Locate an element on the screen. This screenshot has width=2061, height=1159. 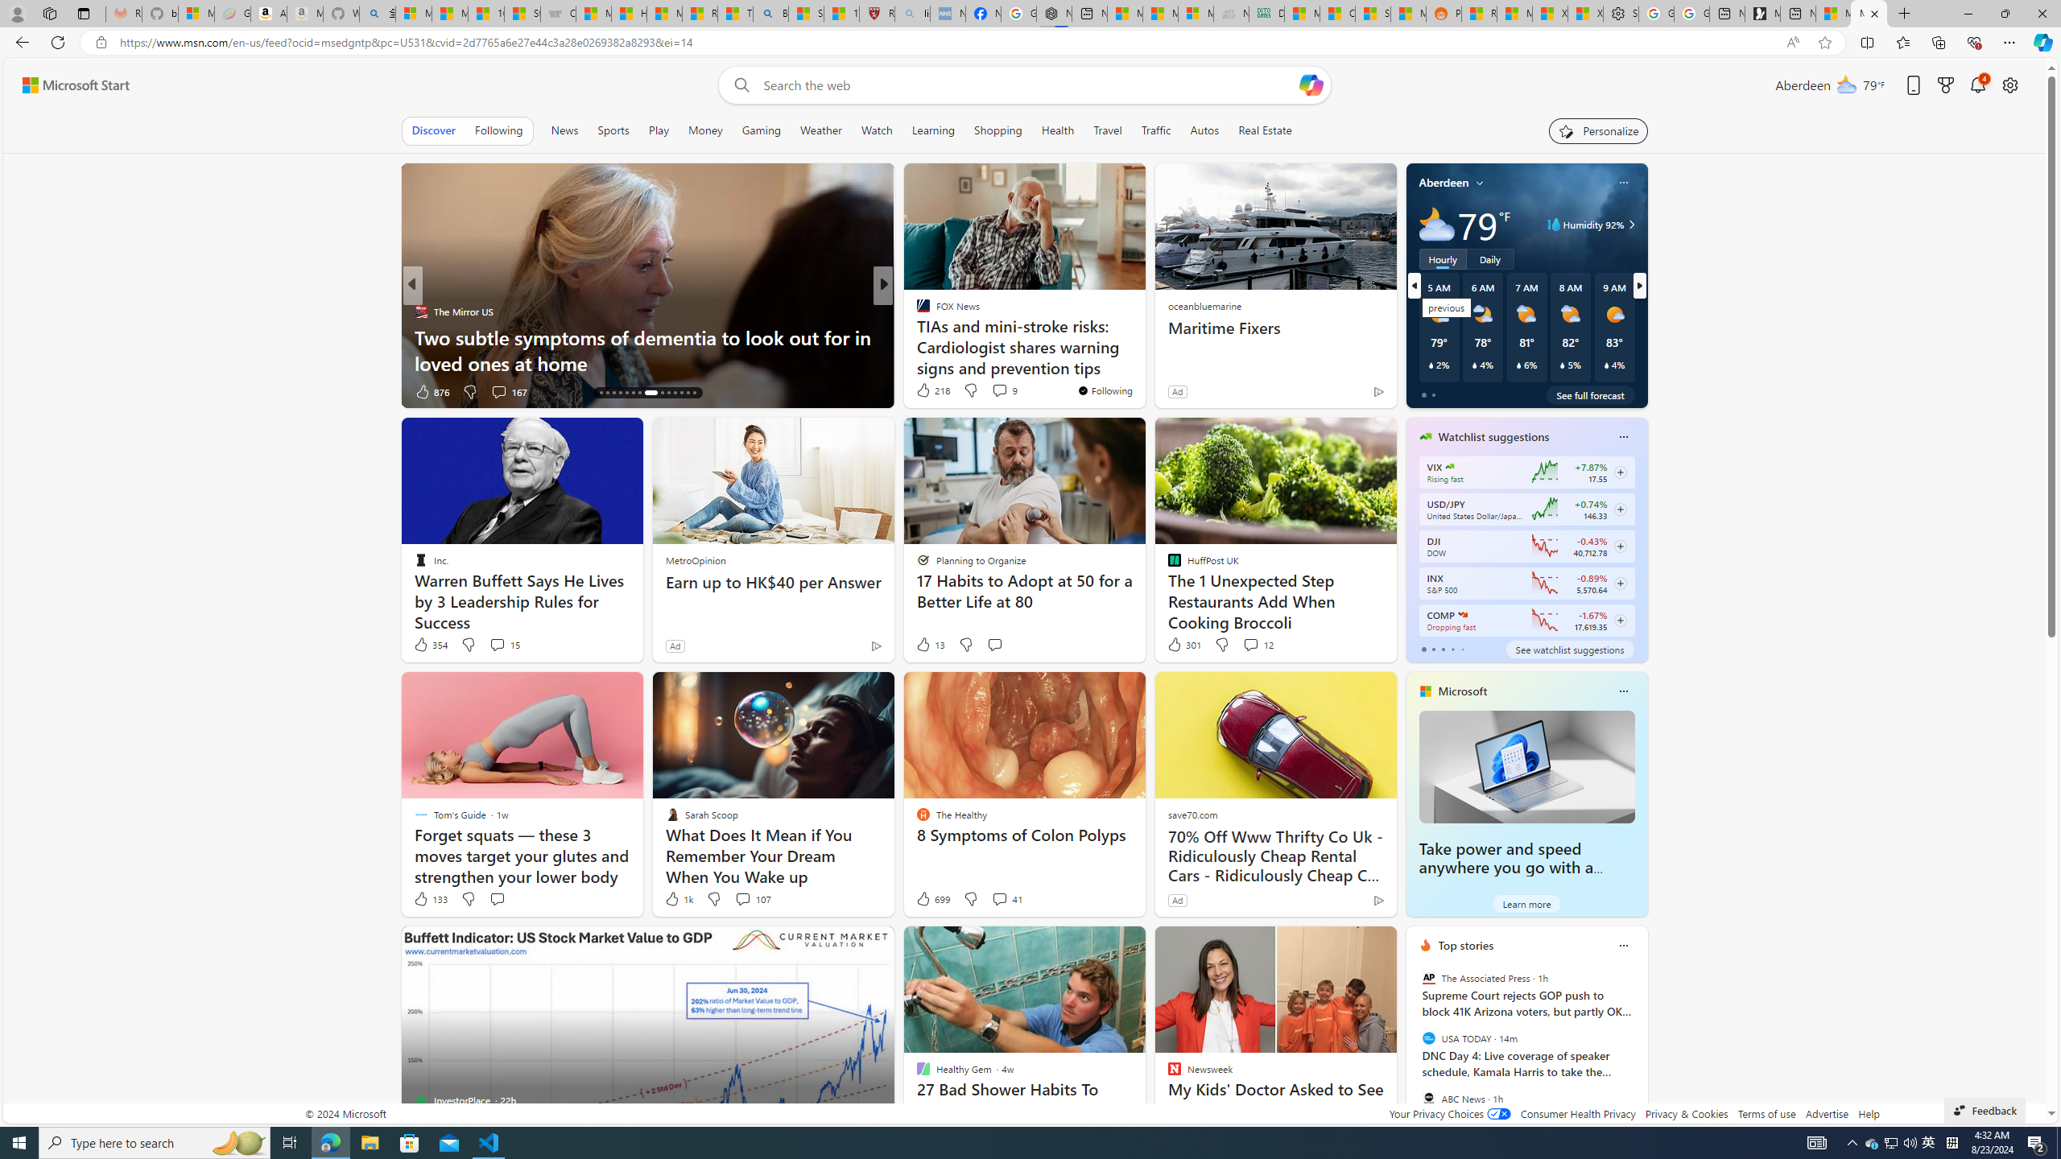
View comments 5 Comment is located at coordinates (989, 391).